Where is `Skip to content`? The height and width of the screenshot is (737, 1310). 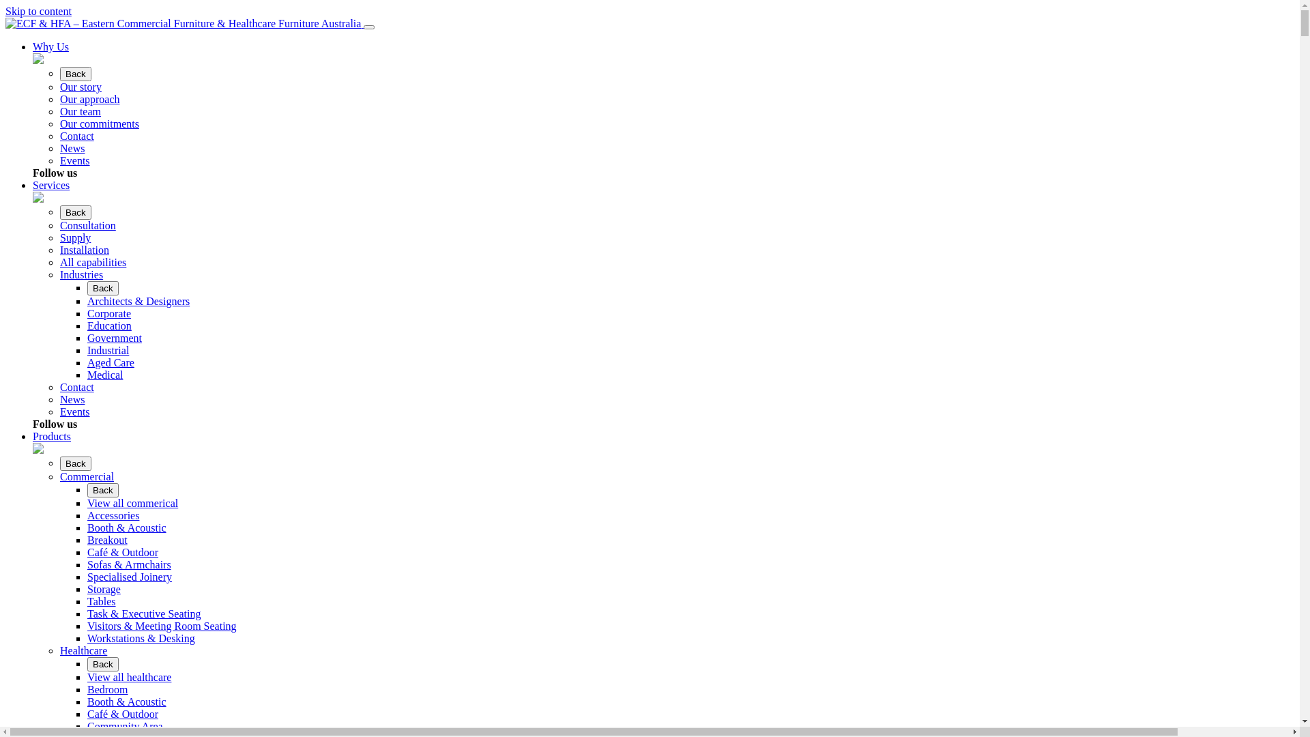 Skip to content is located at coordinates (38, 11).